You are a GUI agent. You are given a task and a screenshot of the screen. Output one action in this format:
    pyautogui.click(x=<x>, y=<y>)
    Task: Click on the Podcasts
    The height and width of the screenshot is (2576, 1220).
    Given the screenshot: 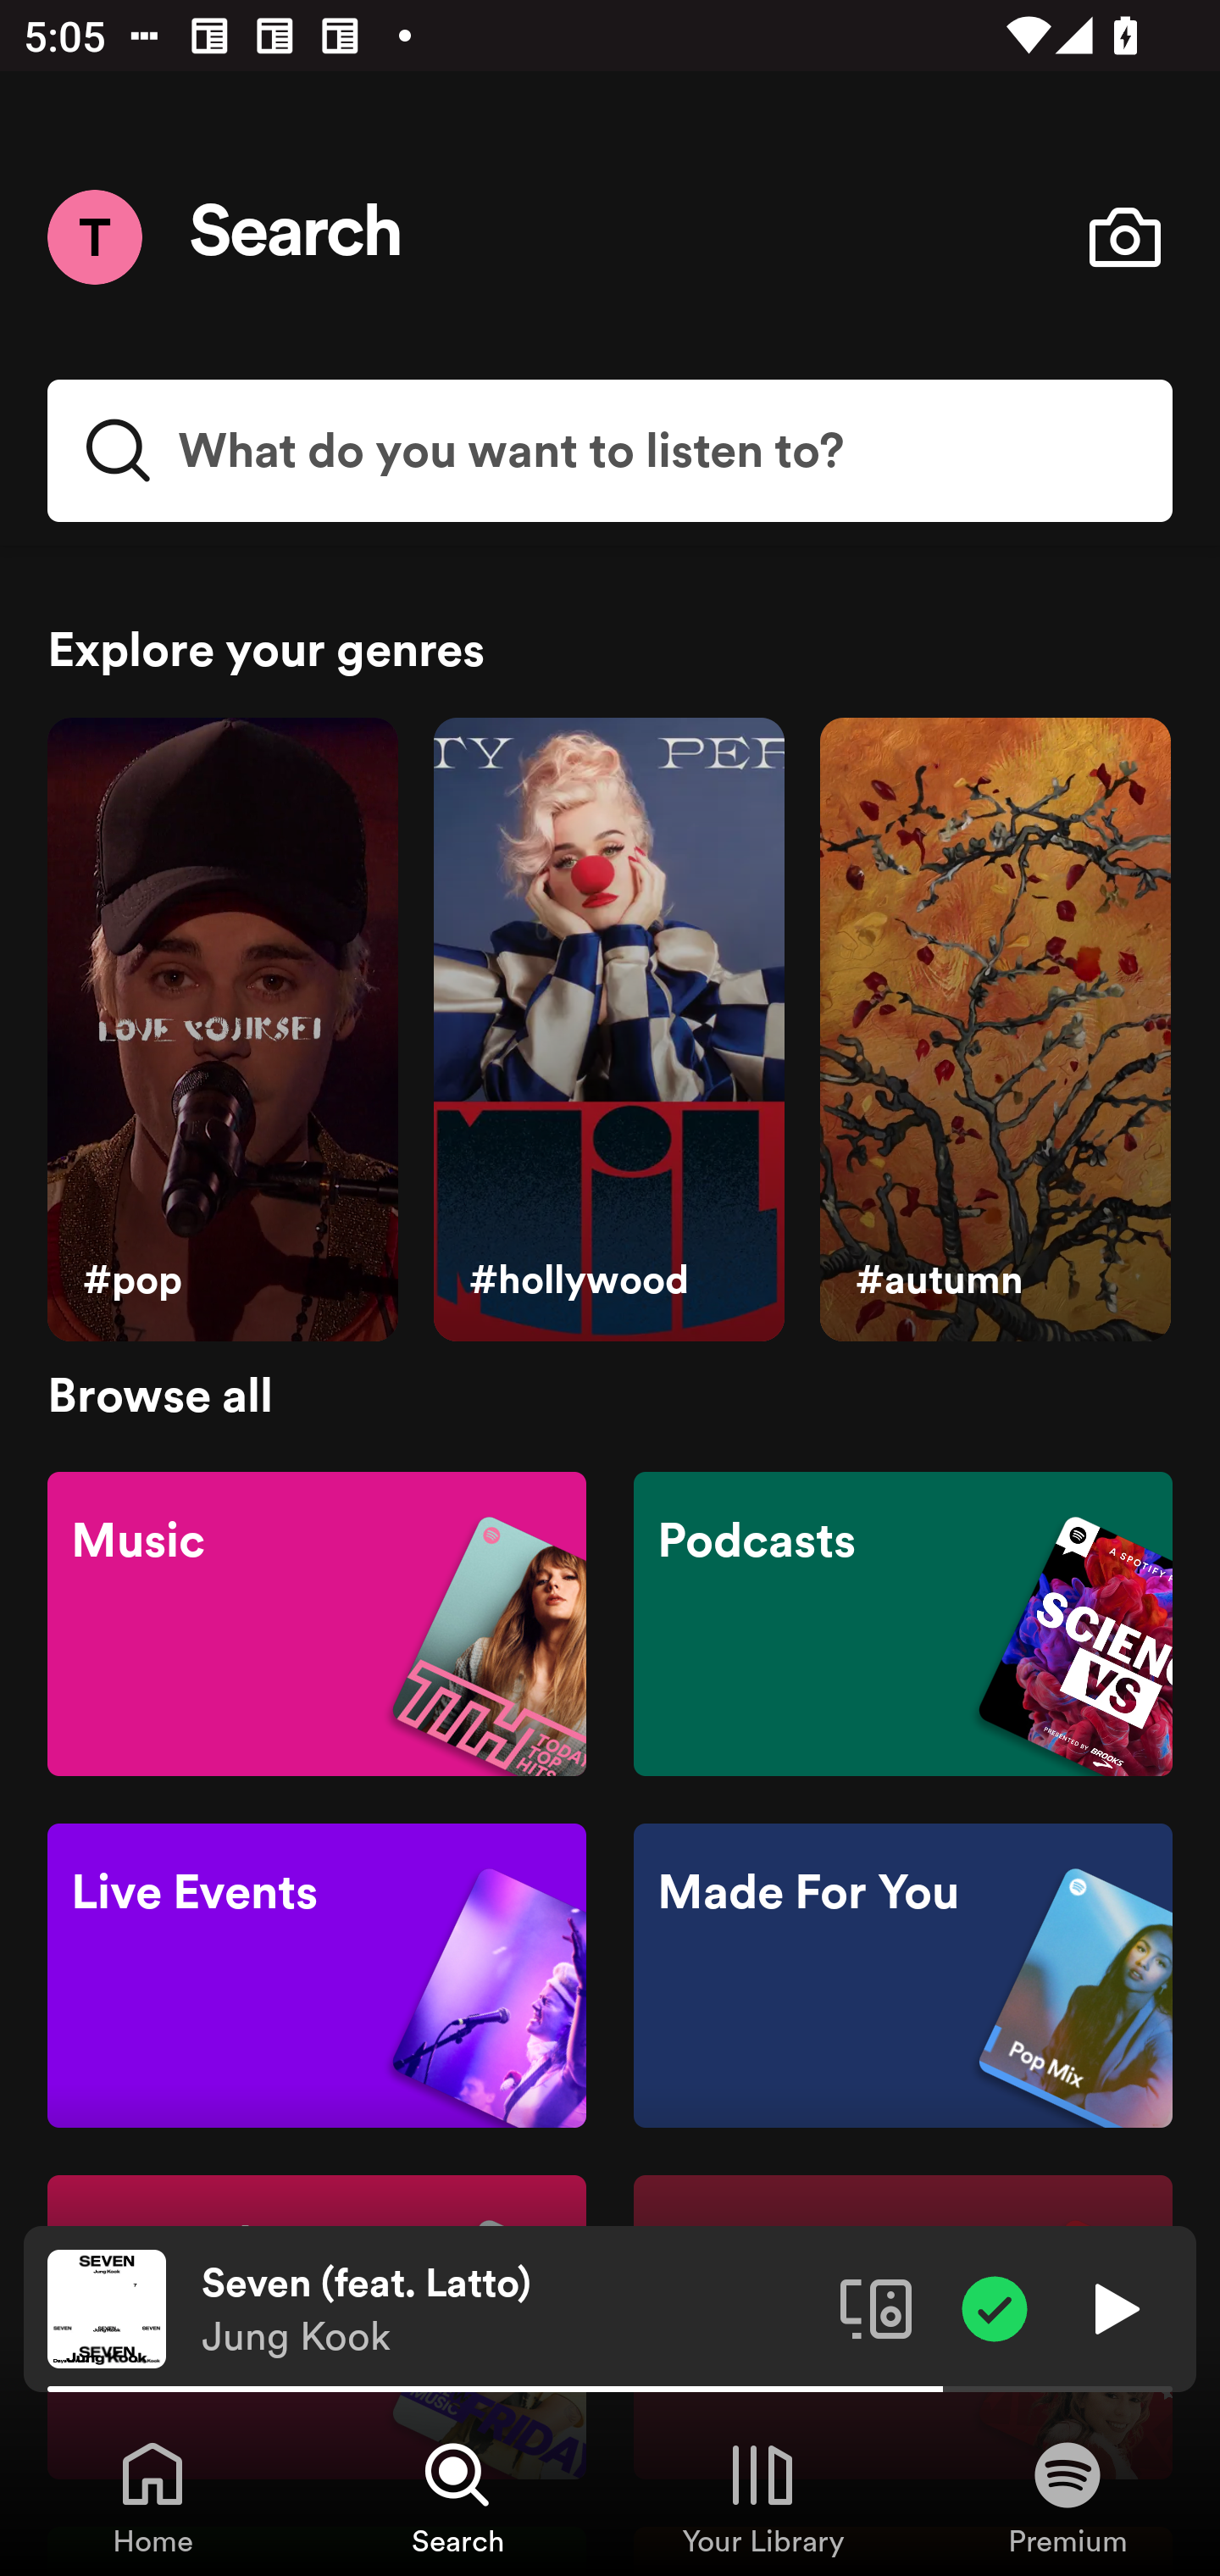 What is the action you would take?
    pyautogui.click(x=902, y=1622)
    